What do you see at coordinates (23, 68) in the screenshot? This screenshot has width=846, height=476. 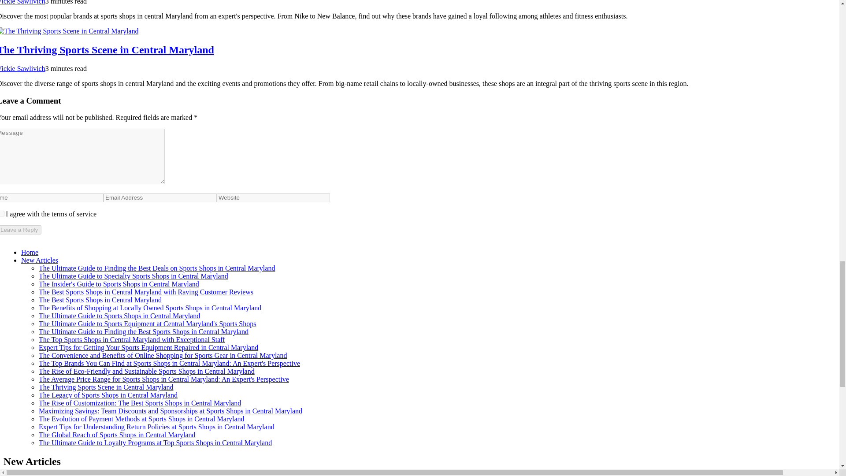 I see `Posts by Vickie Sawlivich` at bounding box center [23, 68].